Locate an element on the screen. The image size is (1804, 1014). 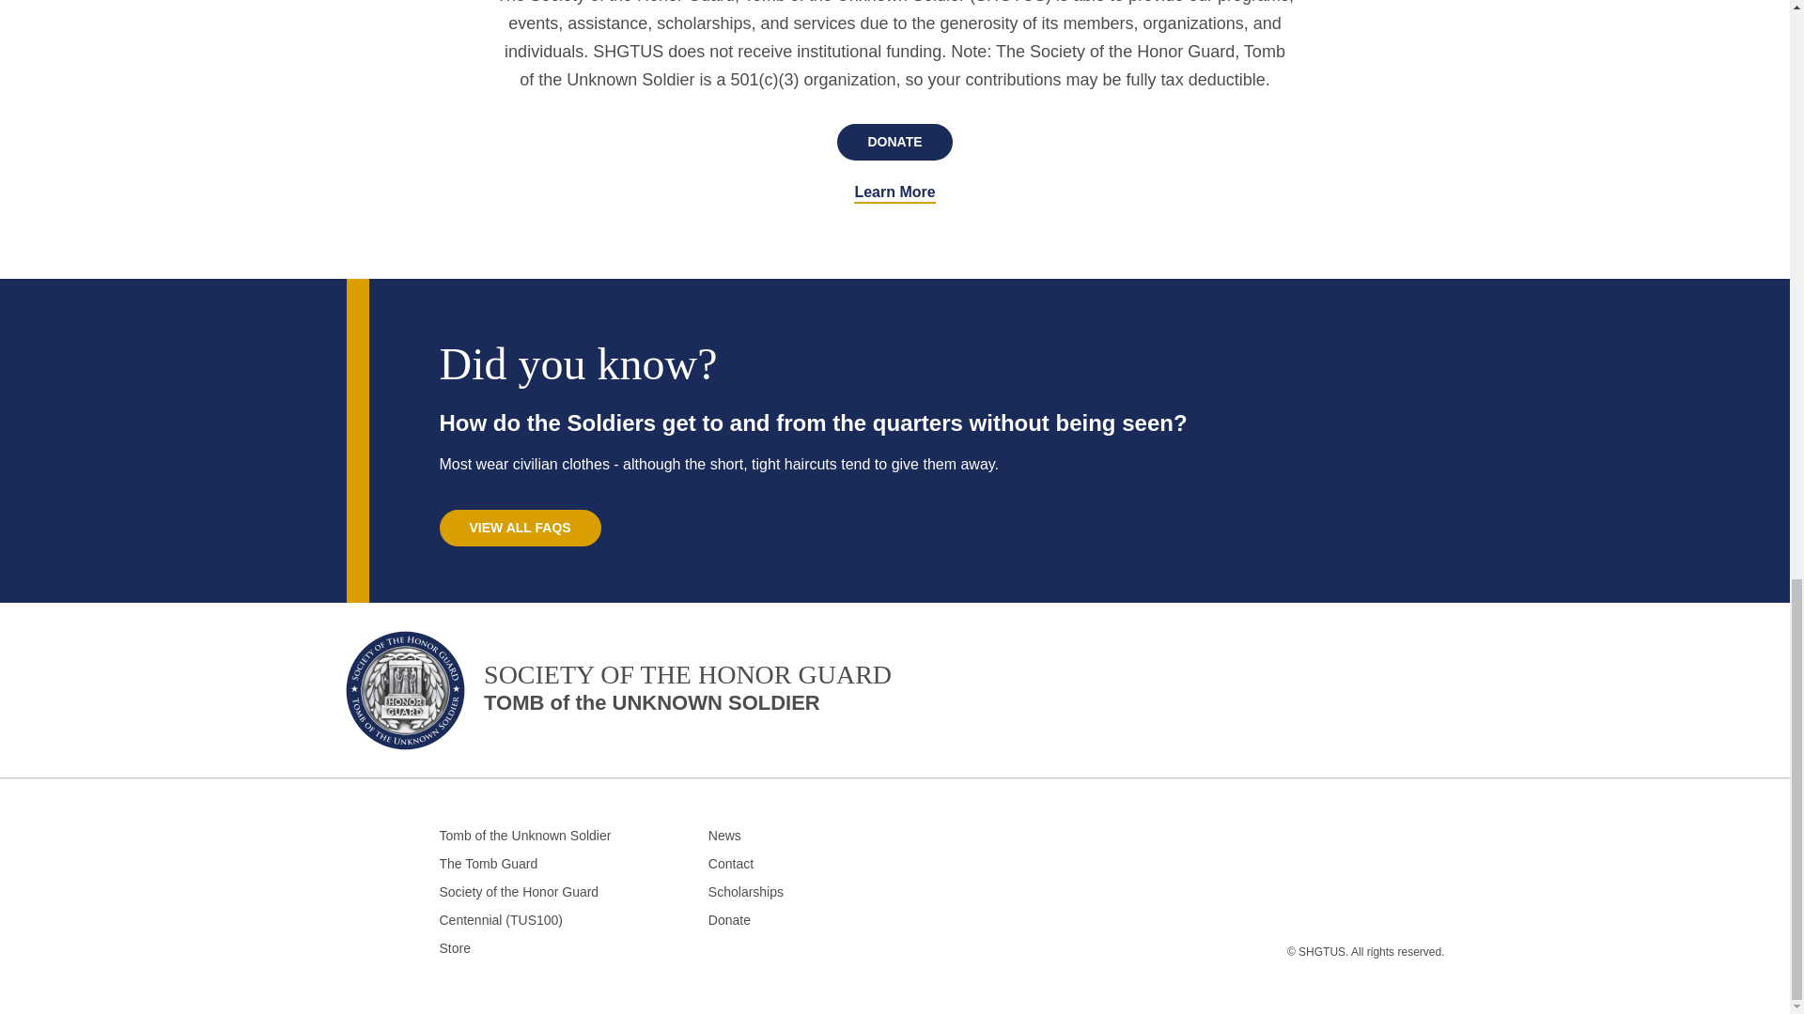
News is located at coordinates (795, 864).